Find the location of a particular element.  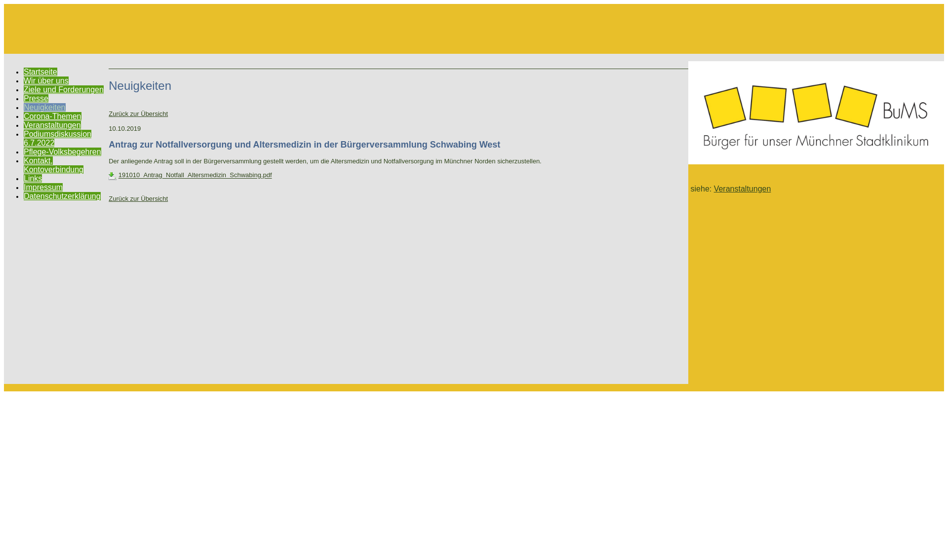

Pflege-Volksbegehren is located at coordinates (62, 152).